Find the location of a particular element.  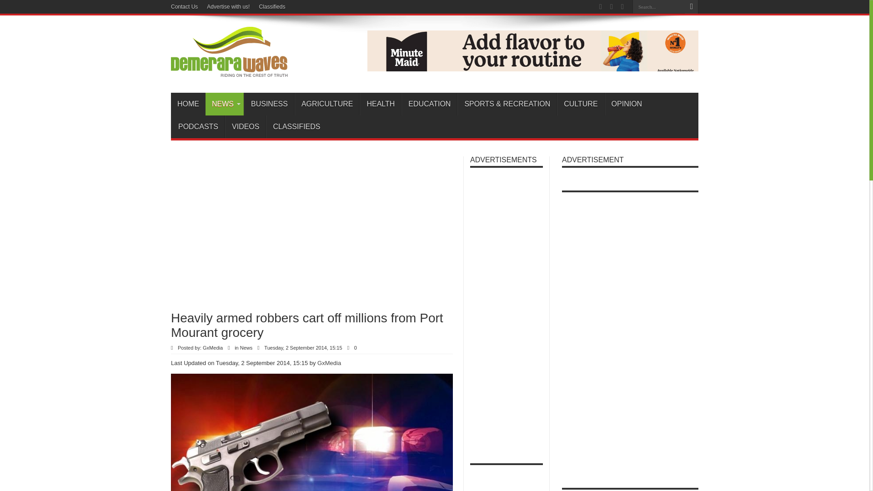

Classifieds is located at coordinates (272, 7).